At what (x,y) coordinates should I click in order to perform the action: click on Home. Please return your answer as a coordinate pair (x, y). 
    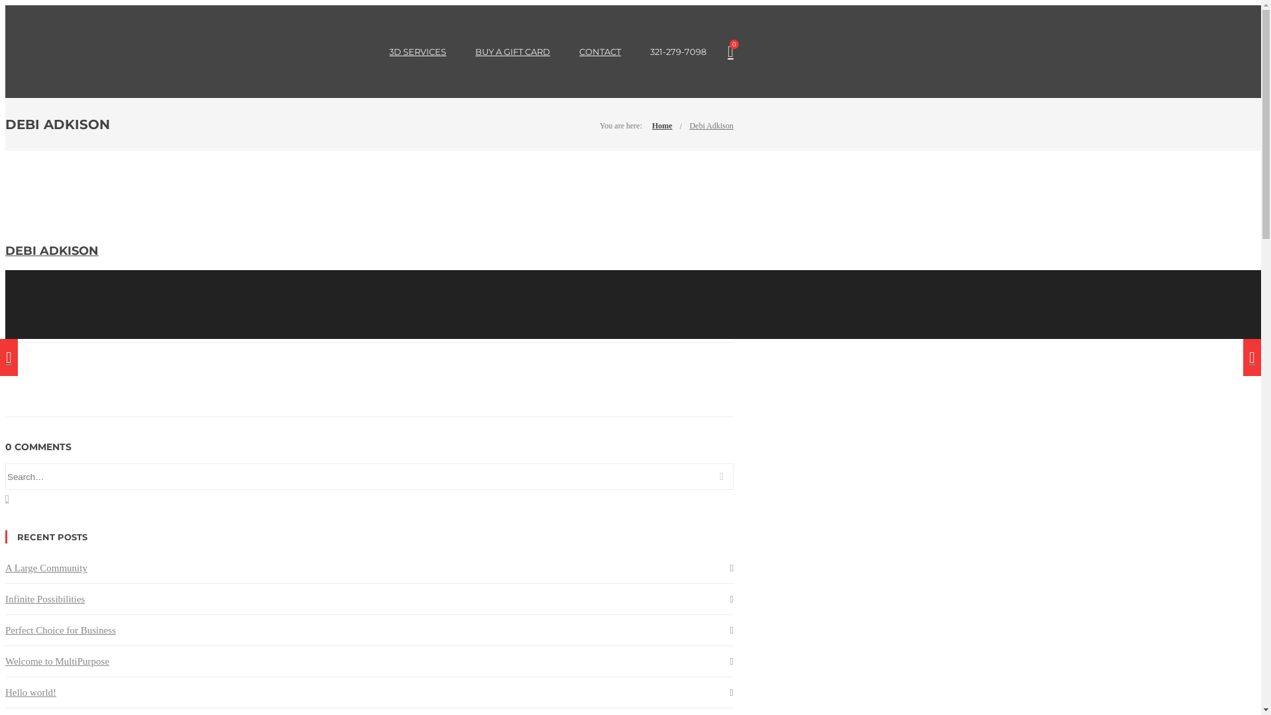
    Looking at the image, I should click on (662, 126).